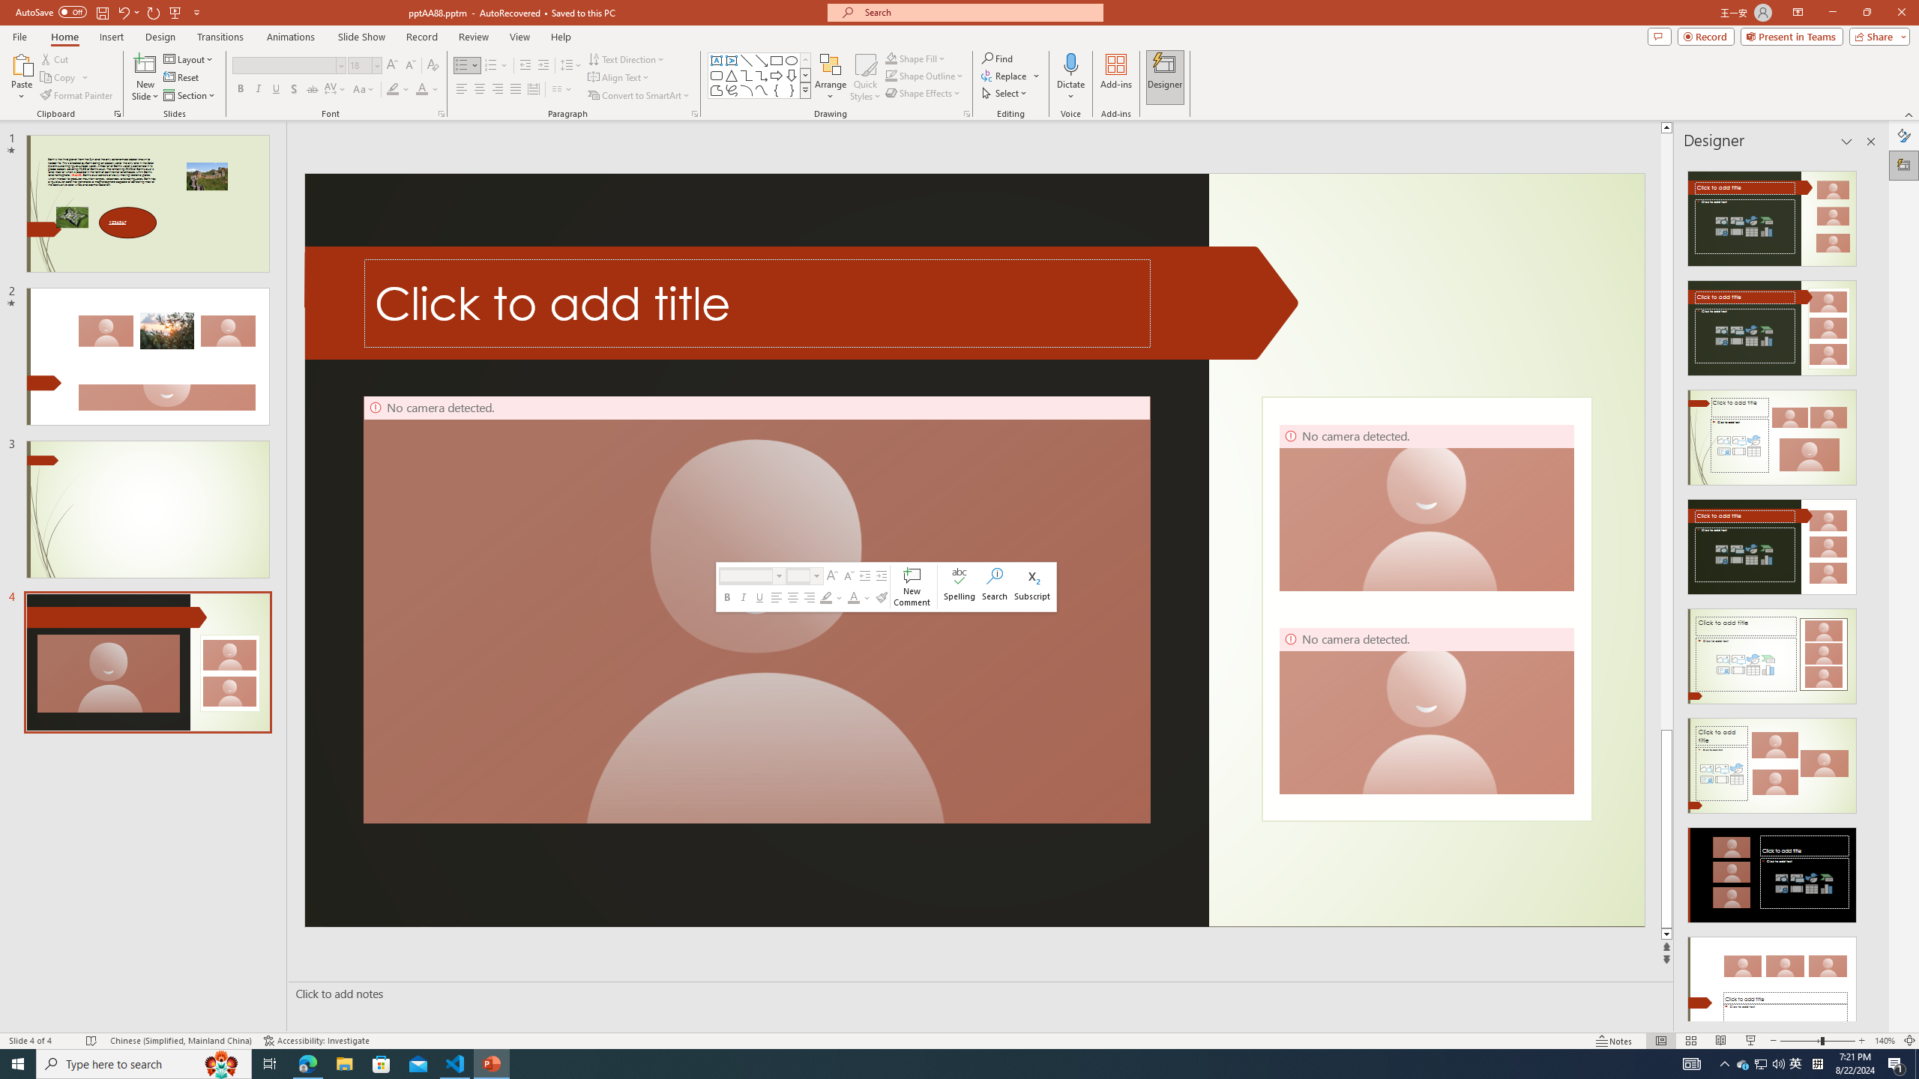  I want to click on Format Object..., so click(967, 114).